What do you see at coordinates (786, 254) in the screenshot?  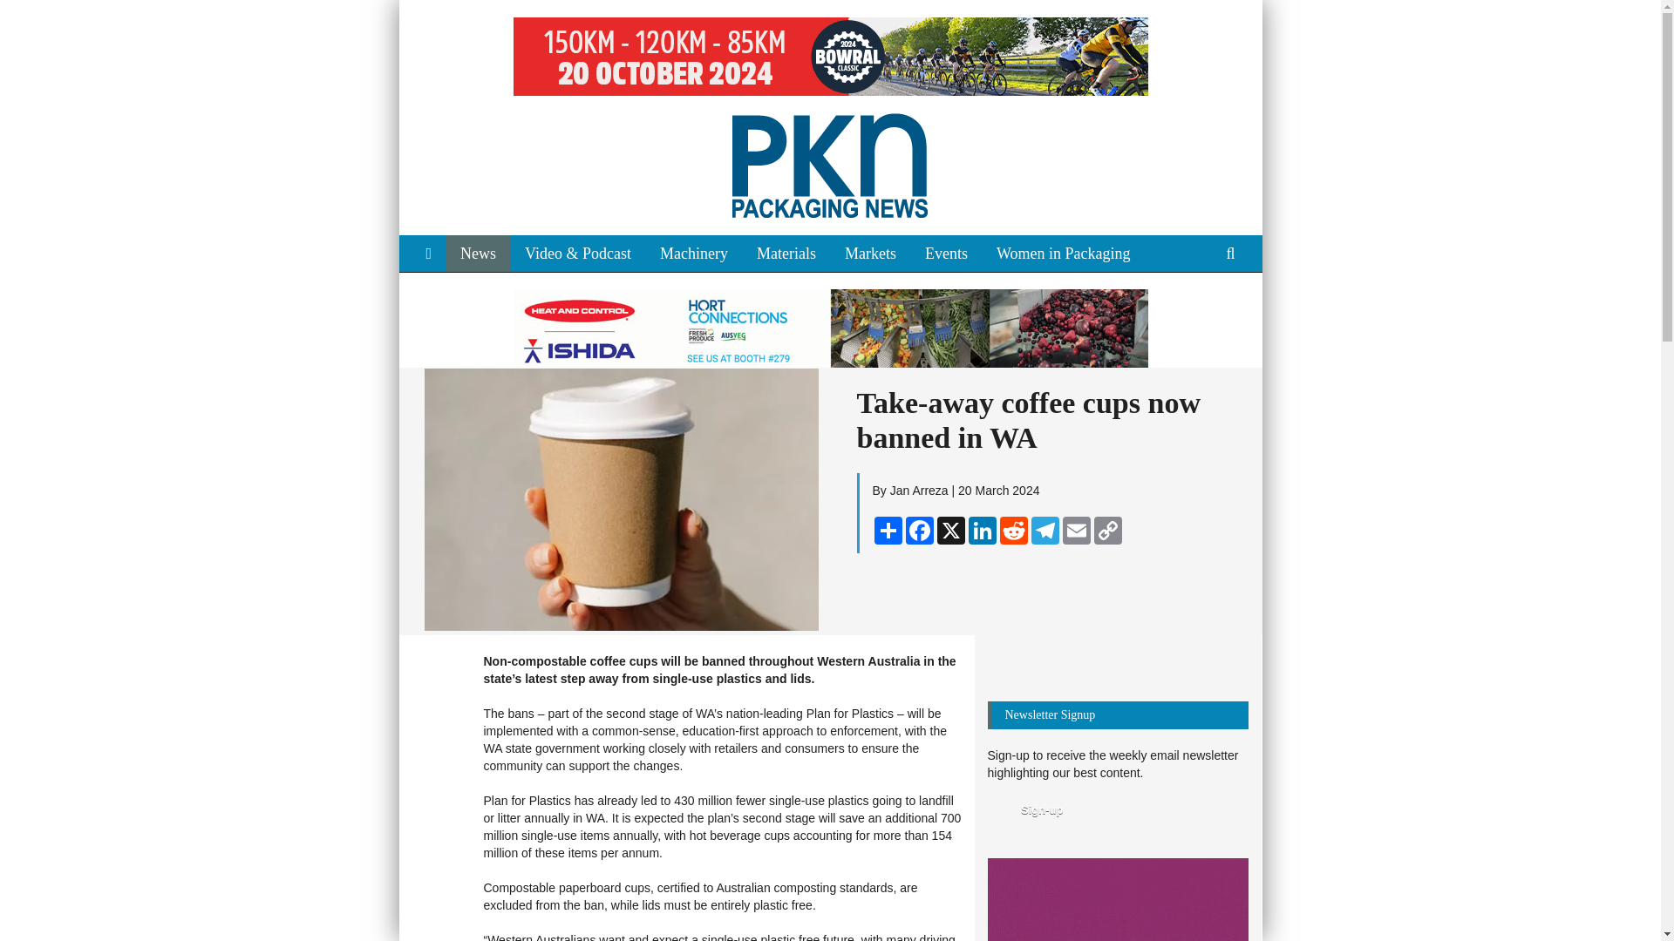 I see `Materials` at bounding box center [786, 254].